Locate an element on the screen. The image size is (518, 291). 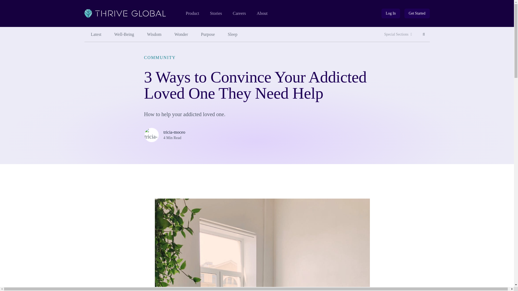
Wisdom is located at coordinates (154, 34).